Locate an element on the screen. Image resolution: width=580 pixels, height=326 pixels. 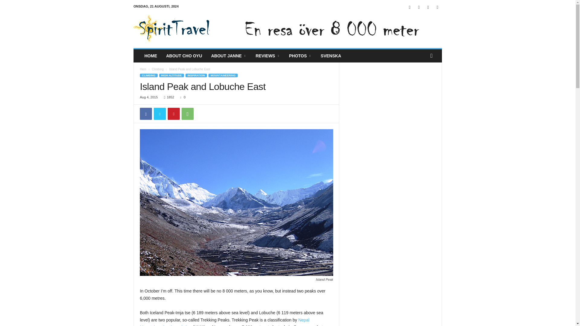
SVENSKA is located at coordinates (331, 56).